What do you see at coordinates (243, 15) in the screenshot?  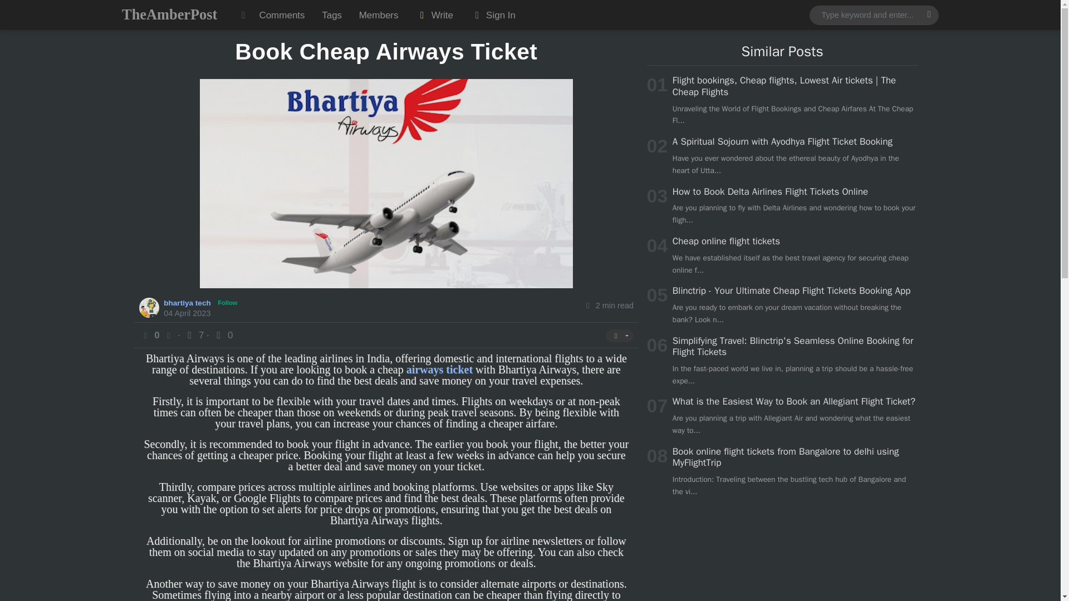 I see `Toggle dark mode` at bounding box center [243, 15].